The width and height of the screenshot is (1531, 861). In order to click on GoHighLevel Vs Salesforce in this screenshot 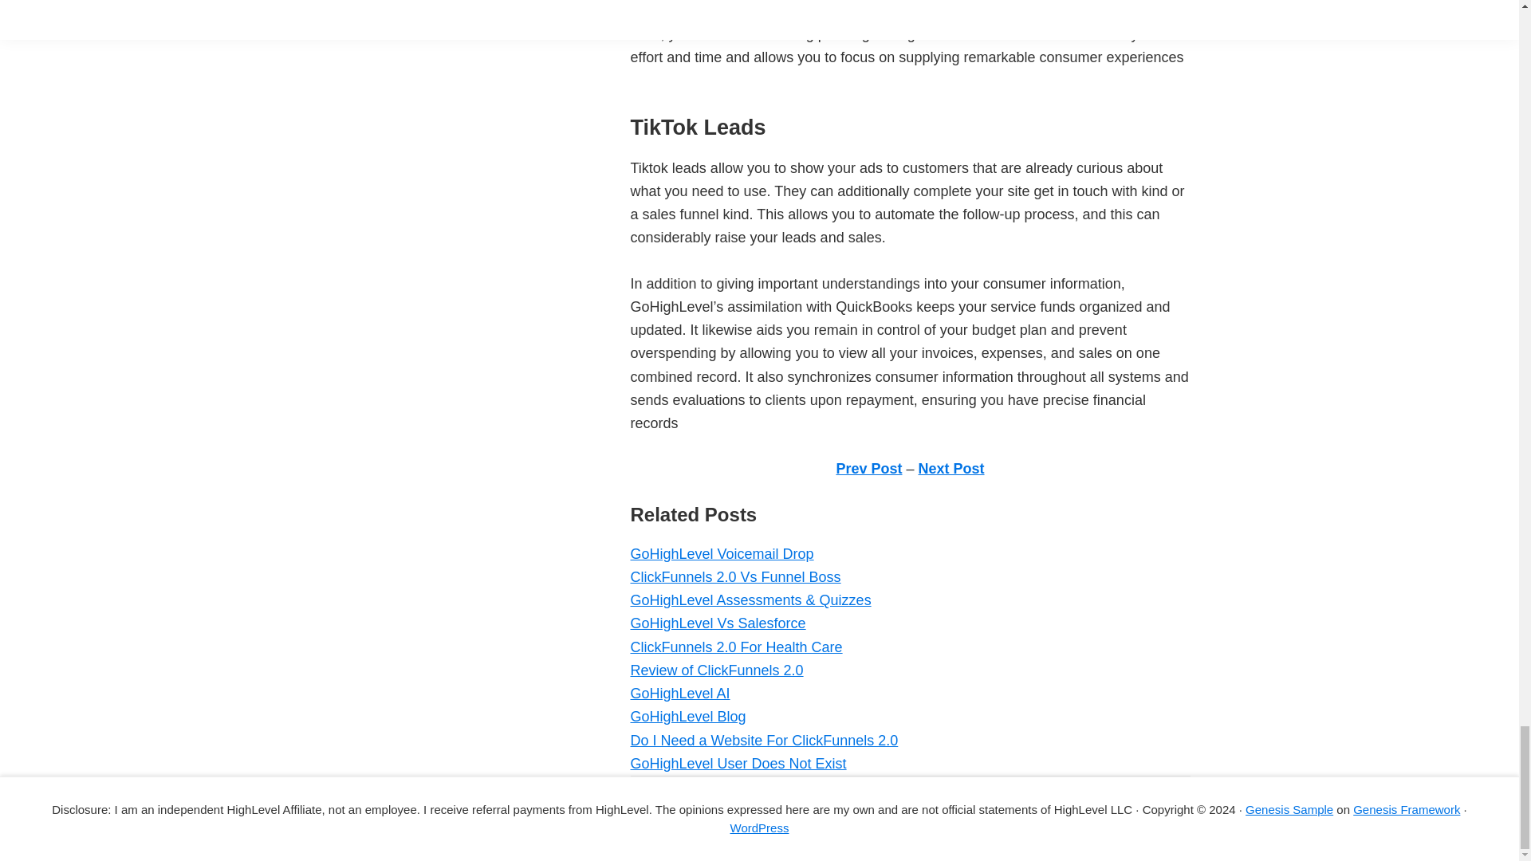, I will do `click(717, 623)`.